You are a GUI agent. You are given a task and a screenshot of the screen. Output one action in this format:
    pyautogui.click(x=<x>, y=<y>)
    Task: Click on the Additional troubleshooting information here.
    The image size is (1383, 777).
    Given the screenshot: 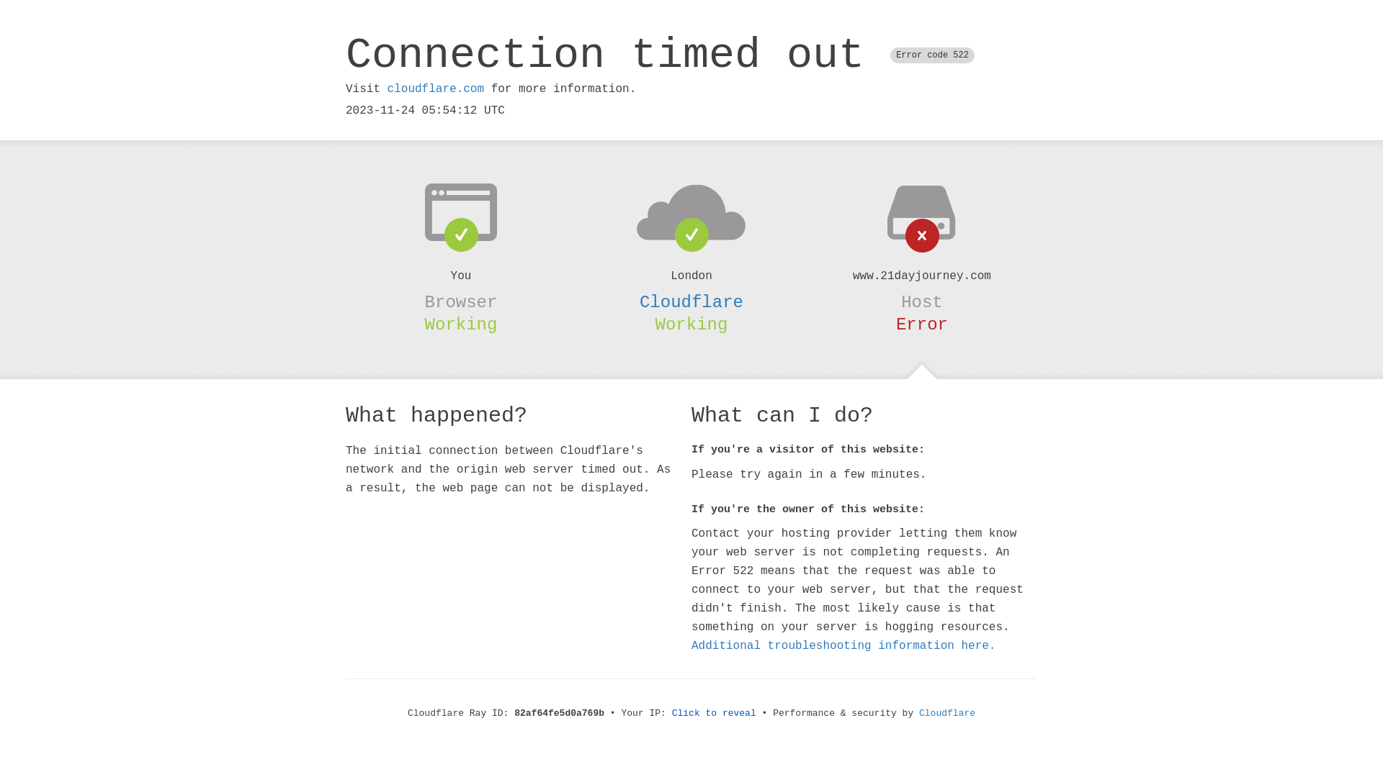 What is the action you would take?
    pyautogui.click(x=843, y=646)
    